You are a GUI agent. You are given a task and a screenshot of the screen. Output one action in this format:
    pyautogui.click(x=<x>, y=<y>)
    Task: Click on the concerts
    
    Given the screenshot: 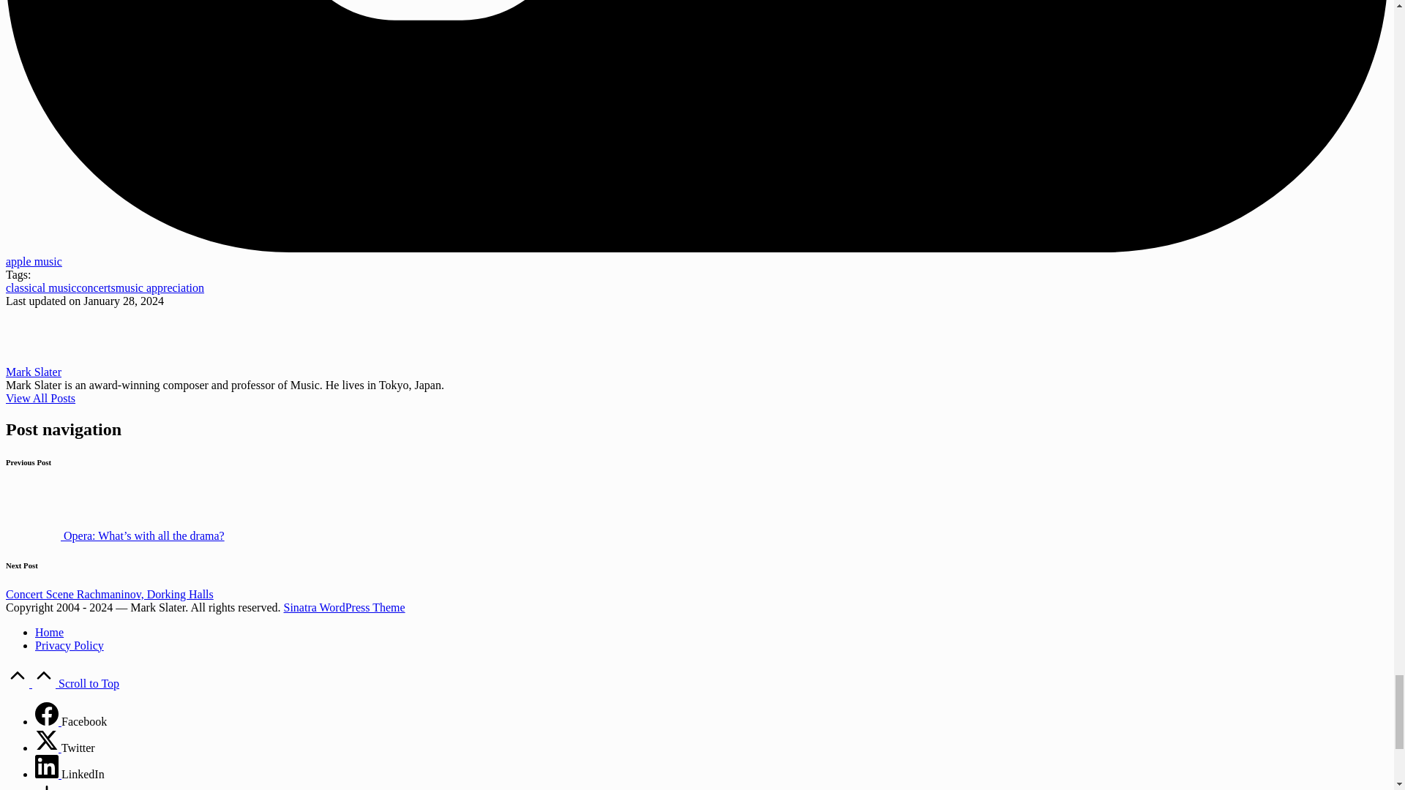 What is the action you would take?
    pyautogui.click(x=95, y=287)
    